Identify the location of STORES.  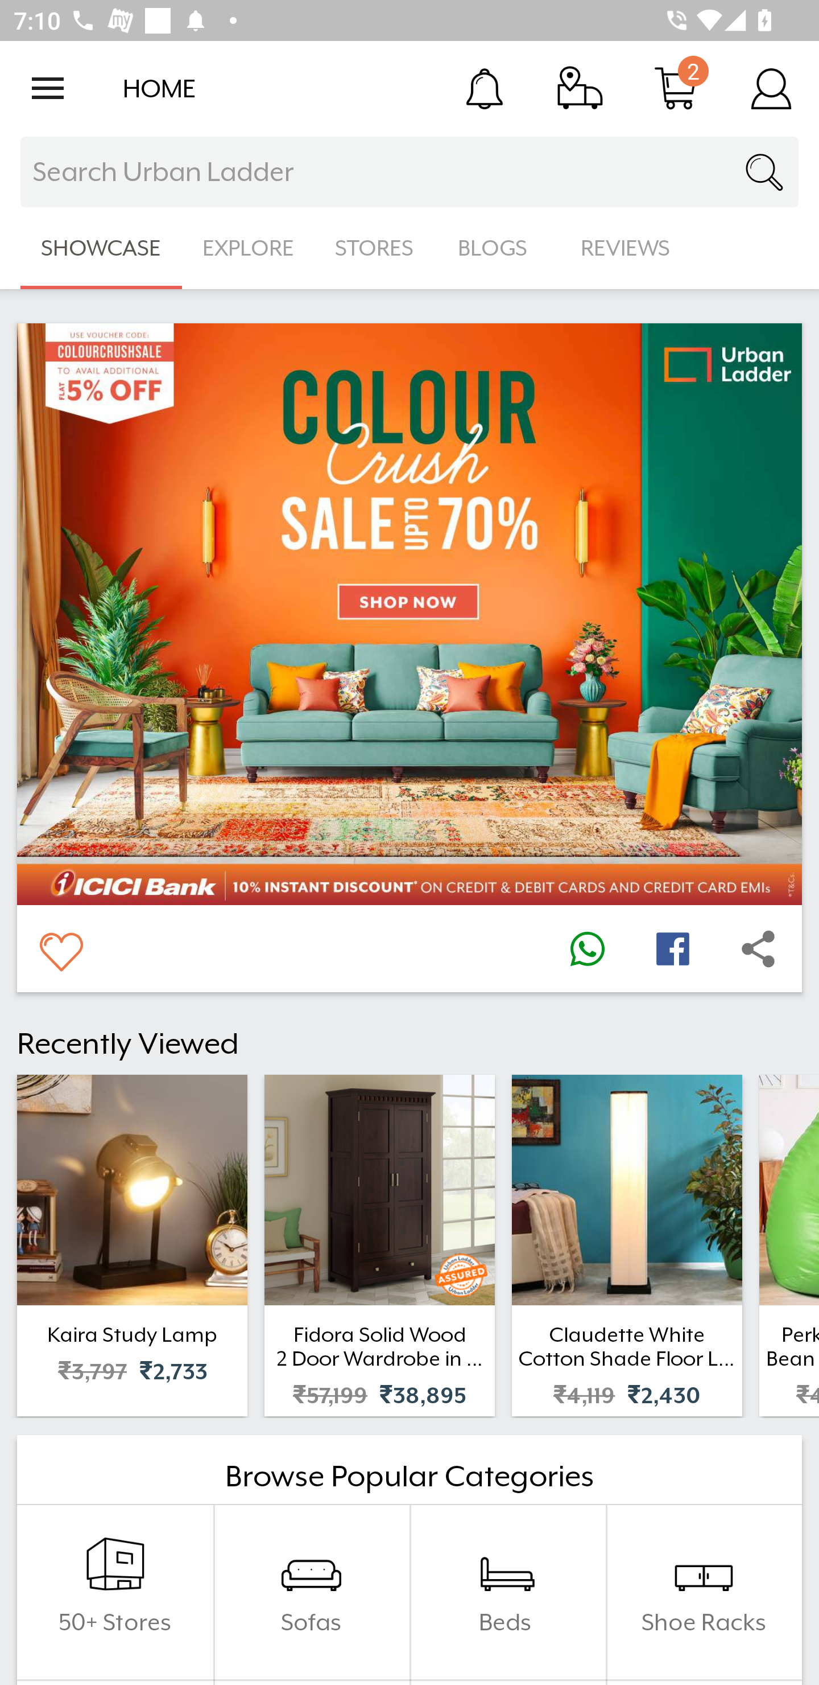
(375, 248).